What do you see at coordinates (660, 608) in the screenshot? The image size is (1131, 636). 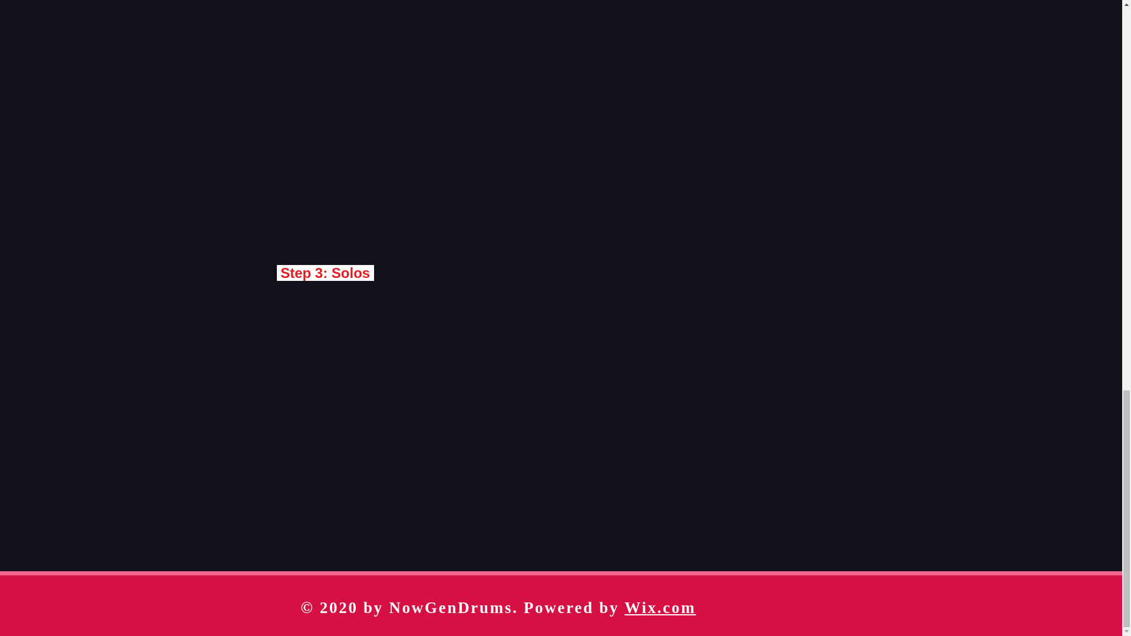 I see `Wix.com` at bounding box center [660, 608].